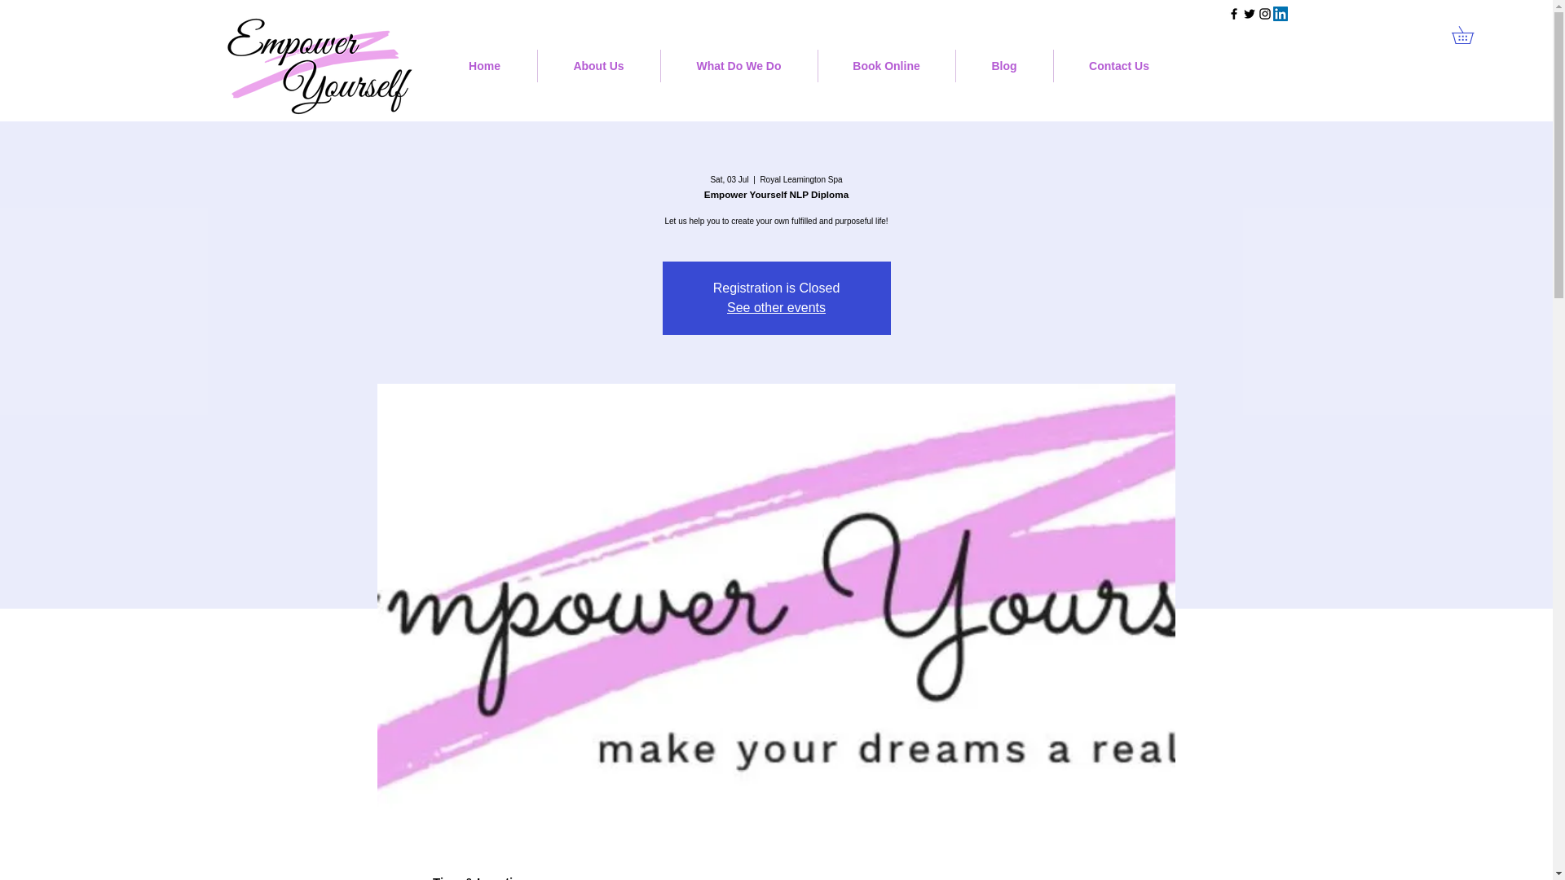 The width and height of the screenshot is (1565, 880). Describe the element at coordinates (776, 307) in the screenshot. I see `See other events` at that location.